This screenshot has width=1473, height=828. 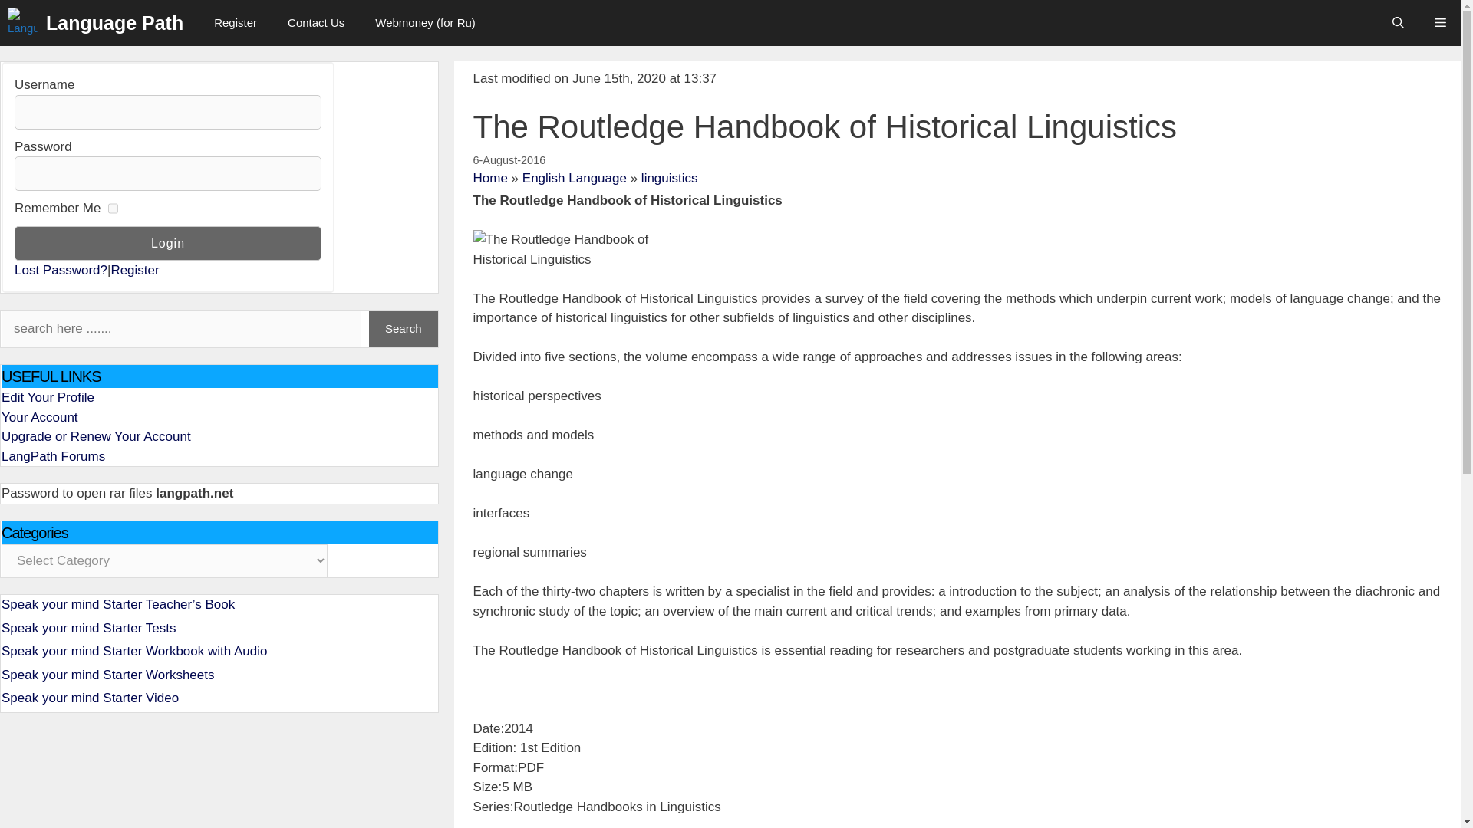 What do you see at coordinates (167, 173) in the screenshot?
I see `Please enter password` at bounding box center [167, 173].